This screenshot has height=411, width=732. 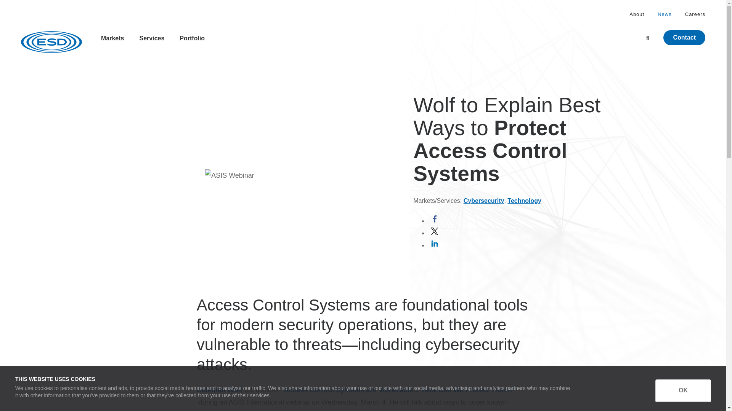 What do you see at coordinates (652, 38) in the screenshot?
I see `Search` at bounding box center [652, 38].